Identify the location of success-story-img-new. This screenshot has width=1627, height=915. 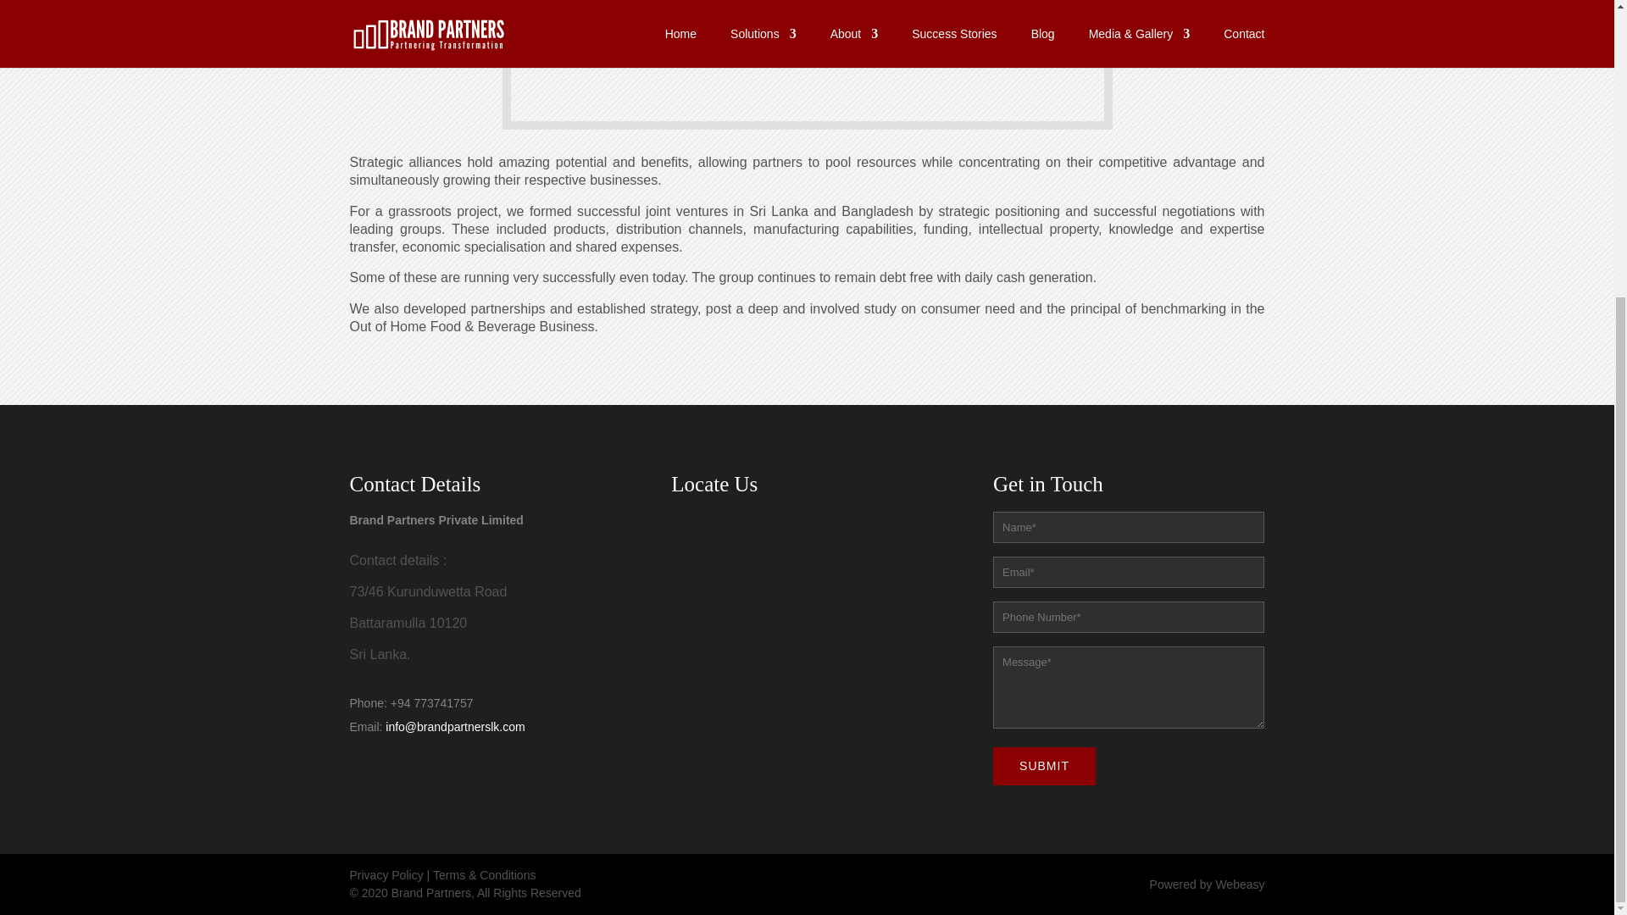
(807, 60).